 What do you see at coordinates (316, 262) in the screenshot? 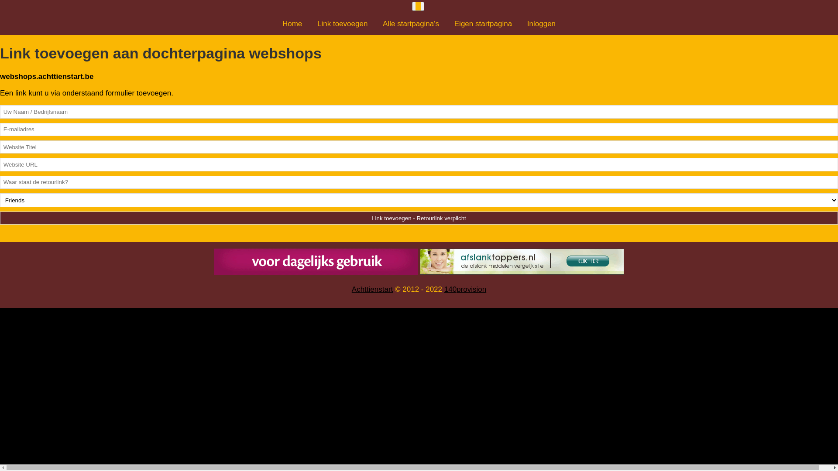
I see `Stevige grote borsten in 20 dagen` at bounding box center [316, 262].